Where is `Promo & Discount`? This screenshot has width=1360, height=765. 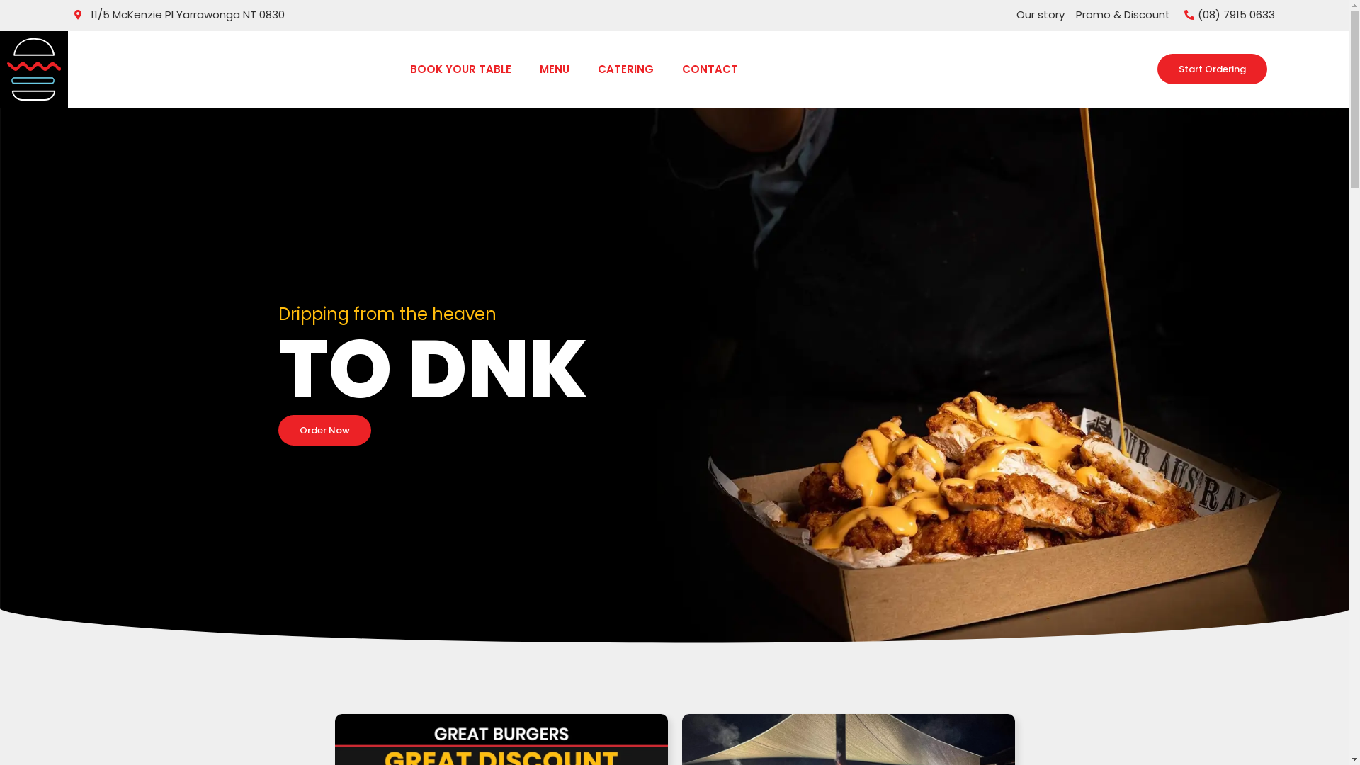 Promo & Discount is located at coordinates (1123, 16).